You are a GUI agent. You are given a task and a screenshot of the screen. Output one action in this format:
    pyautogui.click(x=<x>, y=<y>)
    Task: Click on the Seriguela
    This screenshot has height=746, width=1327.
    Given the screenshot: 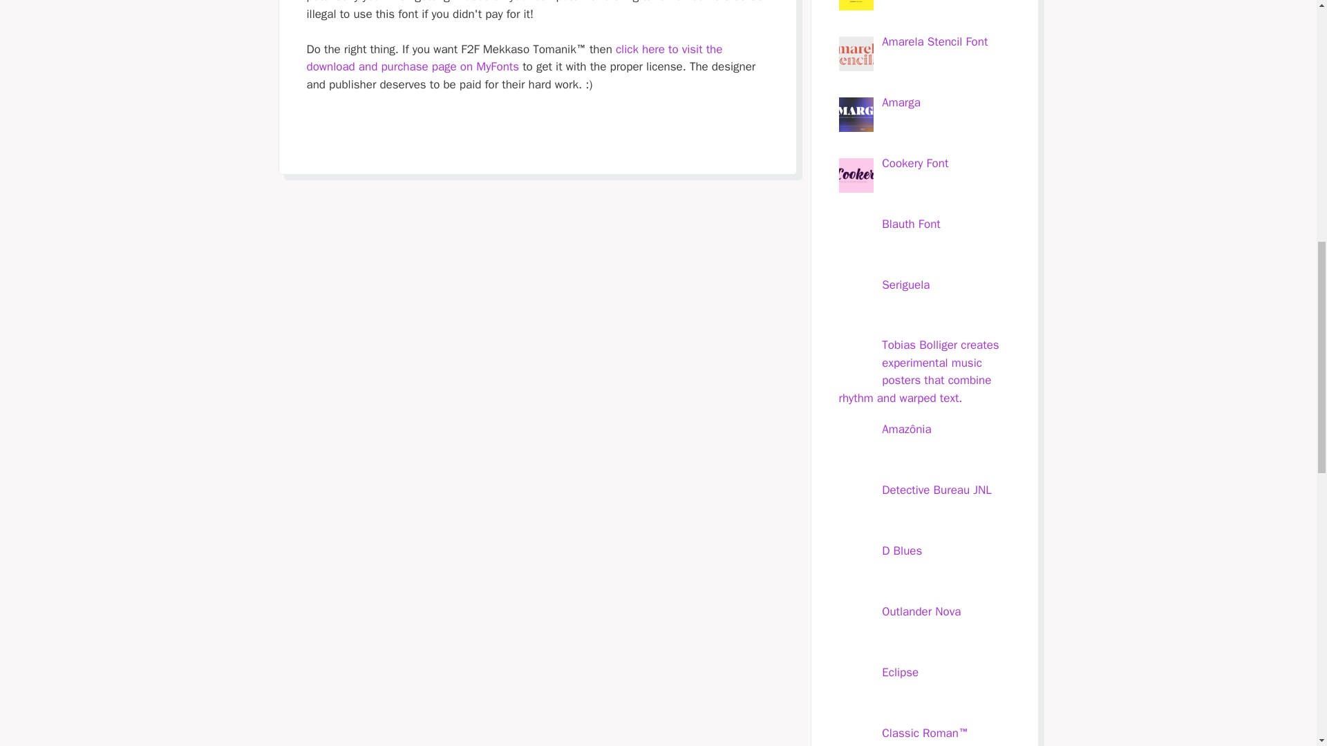 What is the action you would take?
    pyautogui.click(x=905, y=285)
    